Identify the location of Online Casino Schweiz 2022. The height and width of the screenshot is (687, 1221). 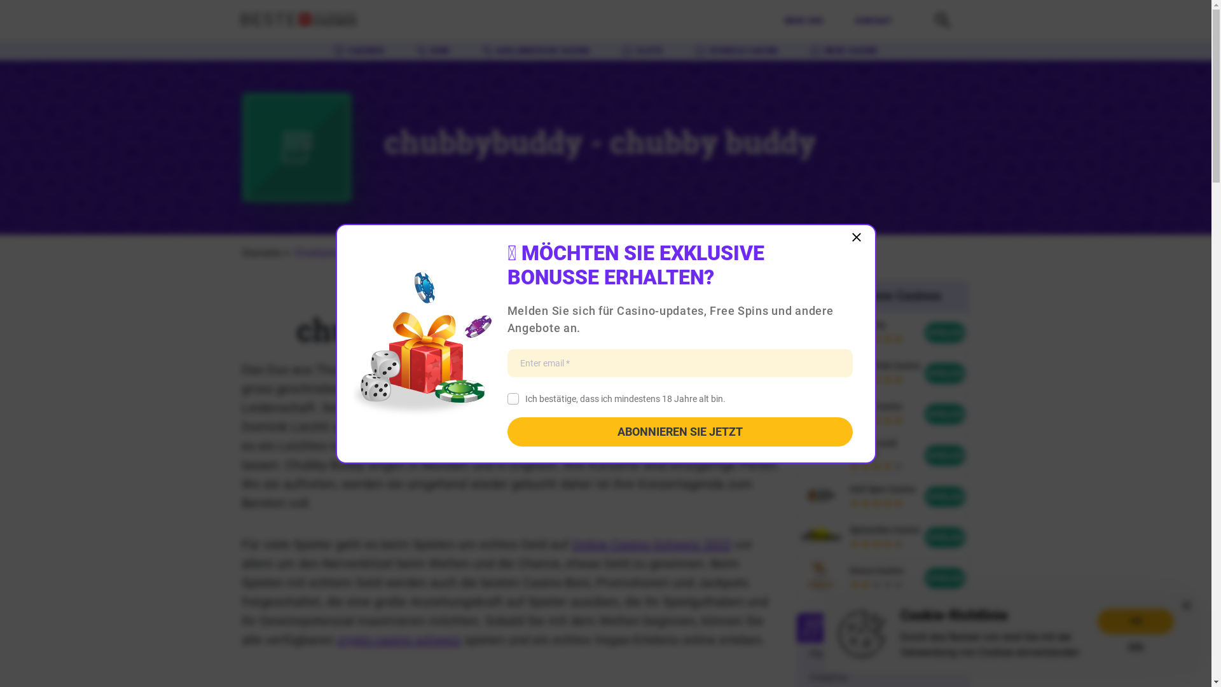
(651, 545).